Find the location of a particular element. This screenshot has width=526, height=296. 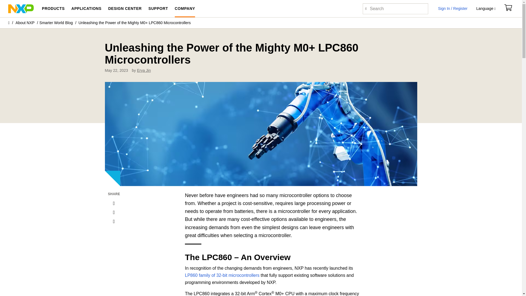

APPLICATIONS is located at coordinates (86, 8).